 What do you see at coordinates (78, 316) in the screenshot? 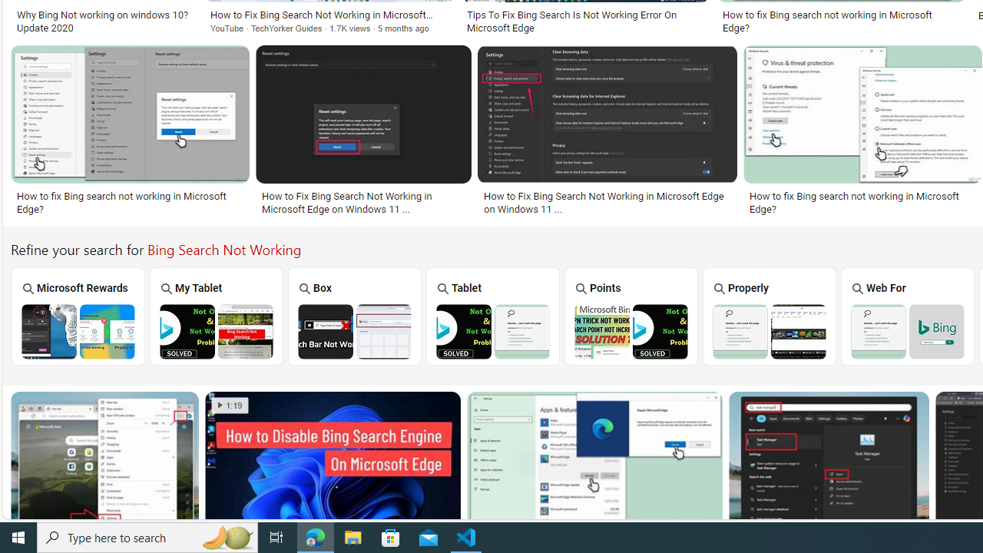
I see `Microsoft Rewards` at bounding box center [78, 316].